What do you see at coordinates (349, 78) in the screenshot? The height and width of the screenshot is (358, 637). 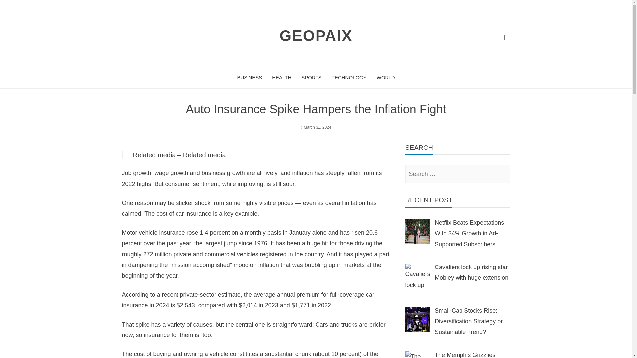 I see `TECHNOLOGY` at bounding box center [349, 78].